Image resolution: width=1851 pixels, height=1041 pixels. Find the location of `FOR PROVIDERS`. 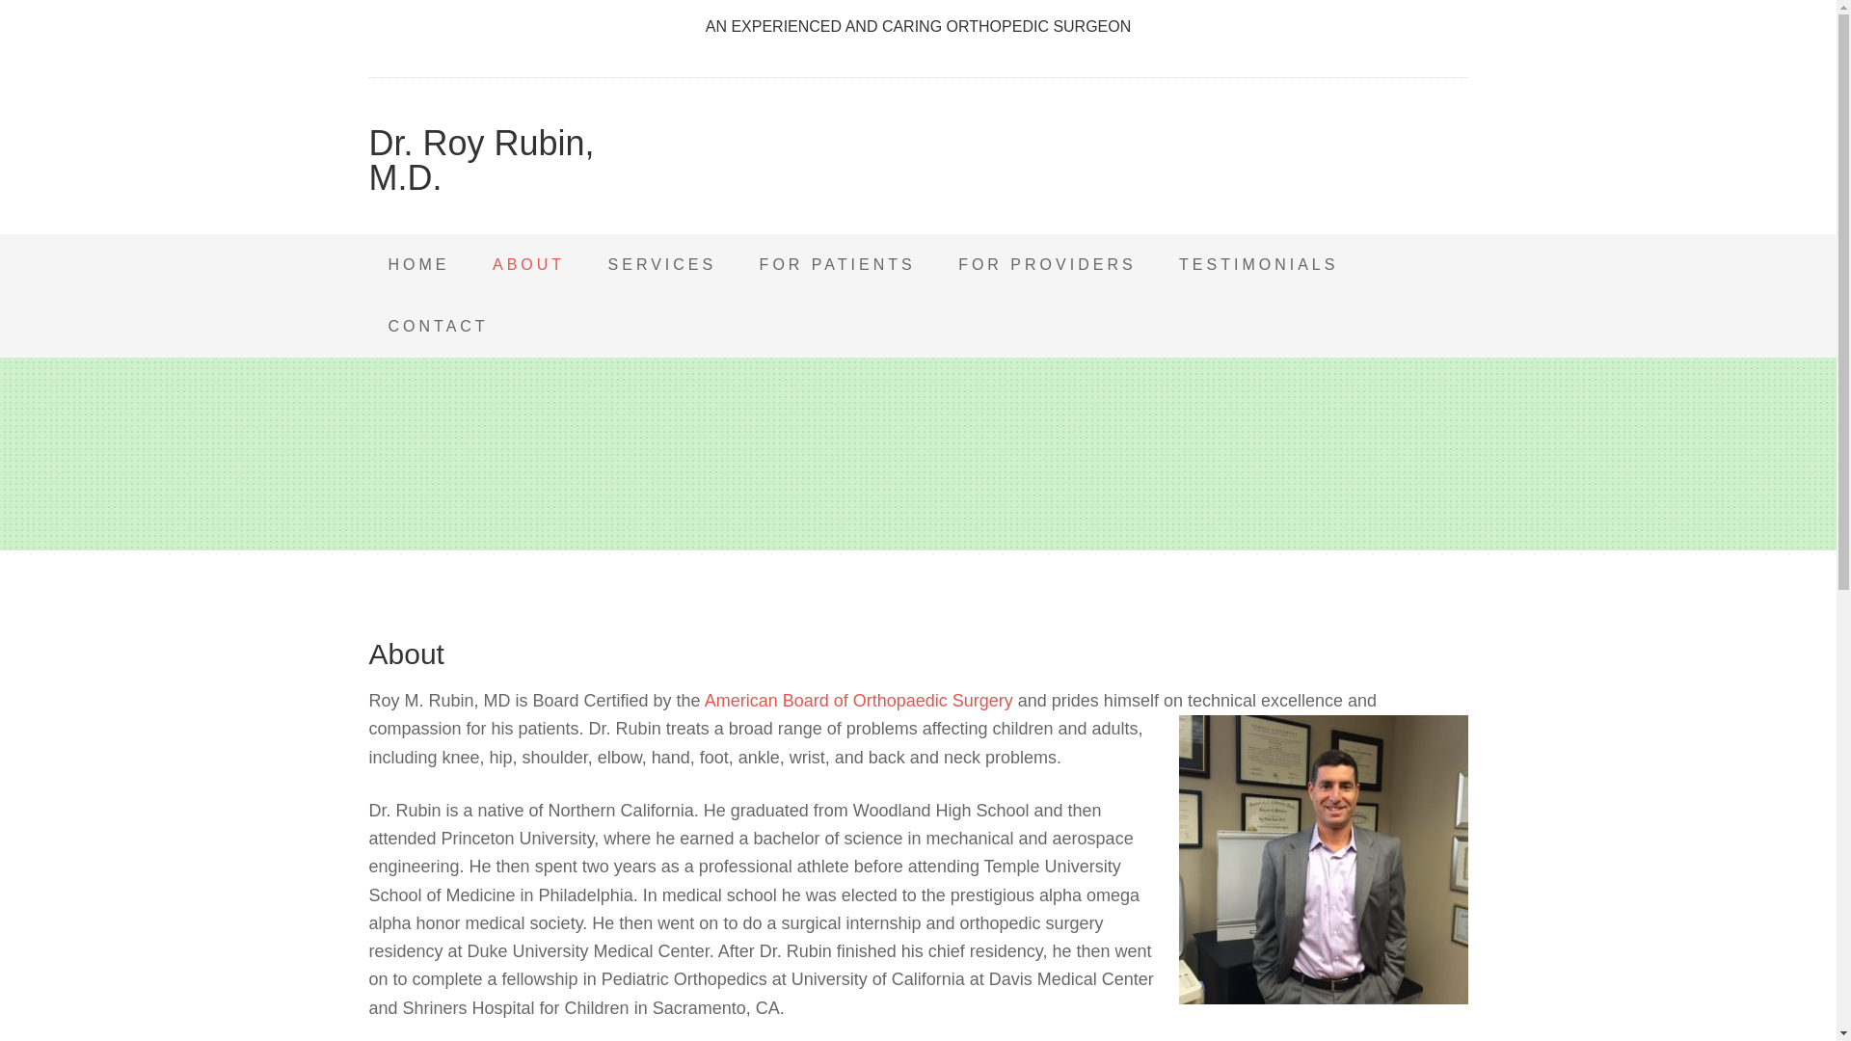

FOR PROVIDERS is located at coordinates (1047, 264).